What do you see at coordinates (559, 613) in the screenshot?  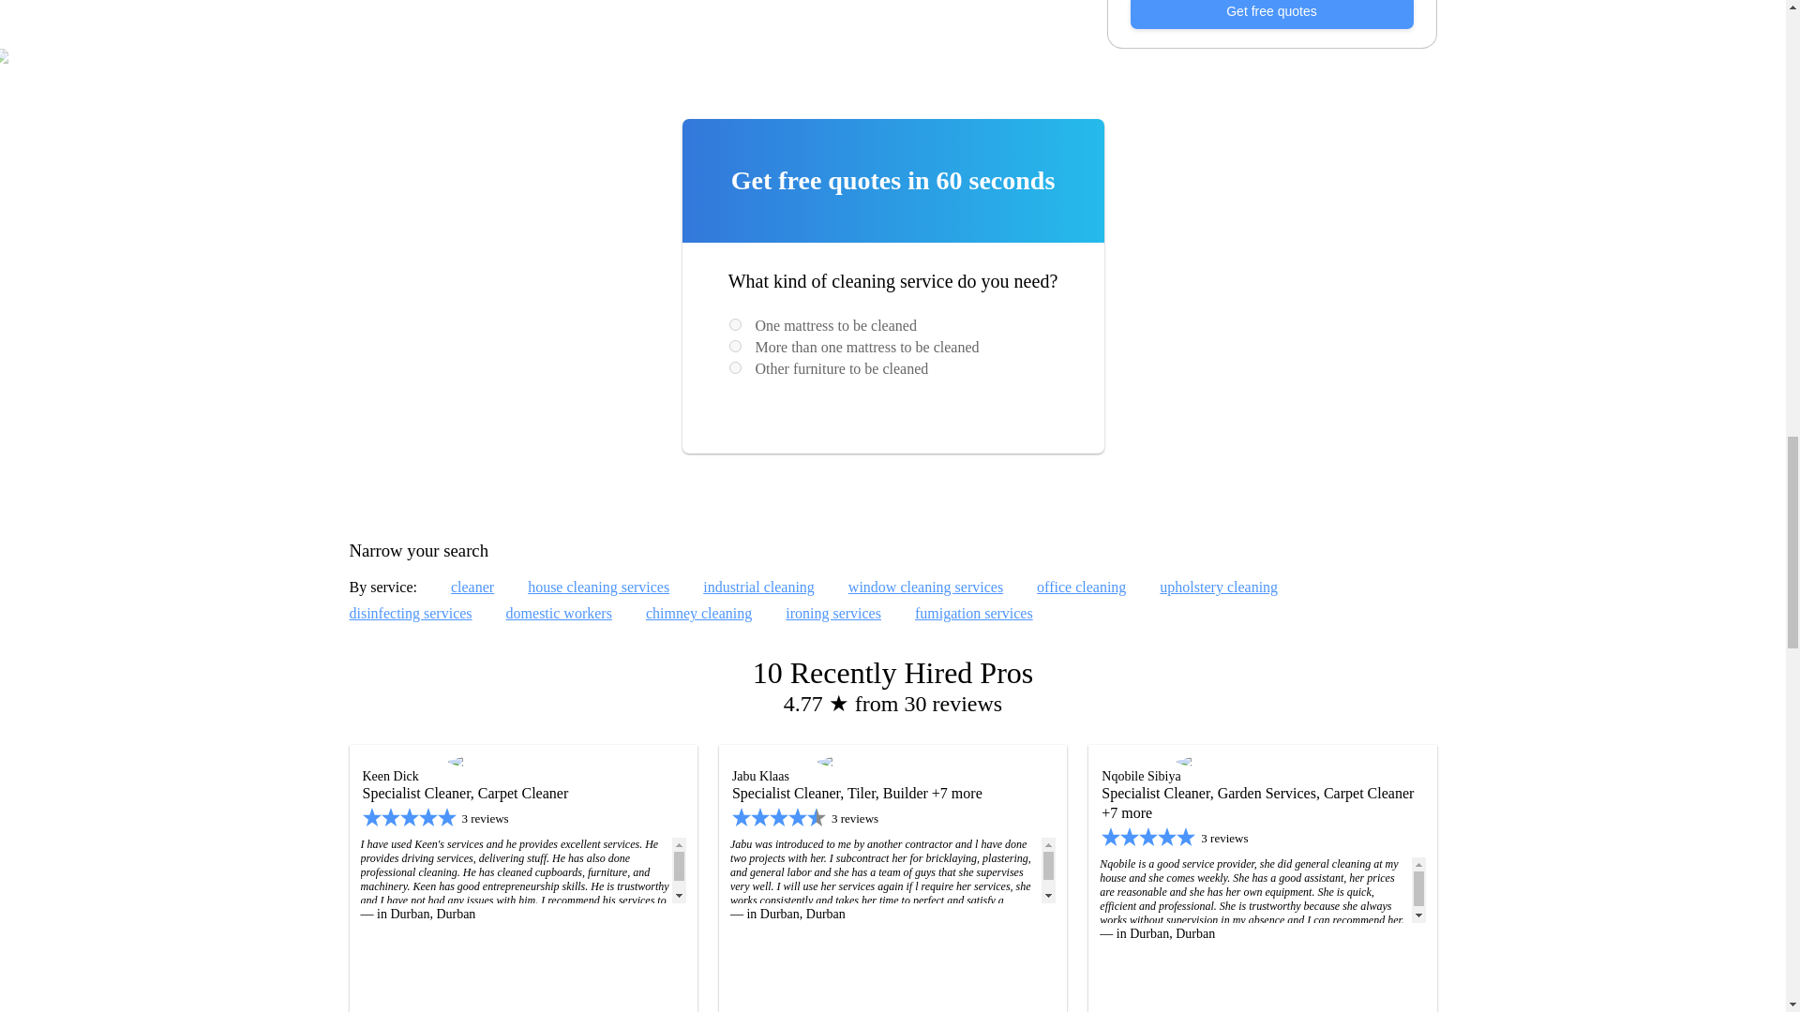 I see `domestic workers` at bounding box center [559, 613].